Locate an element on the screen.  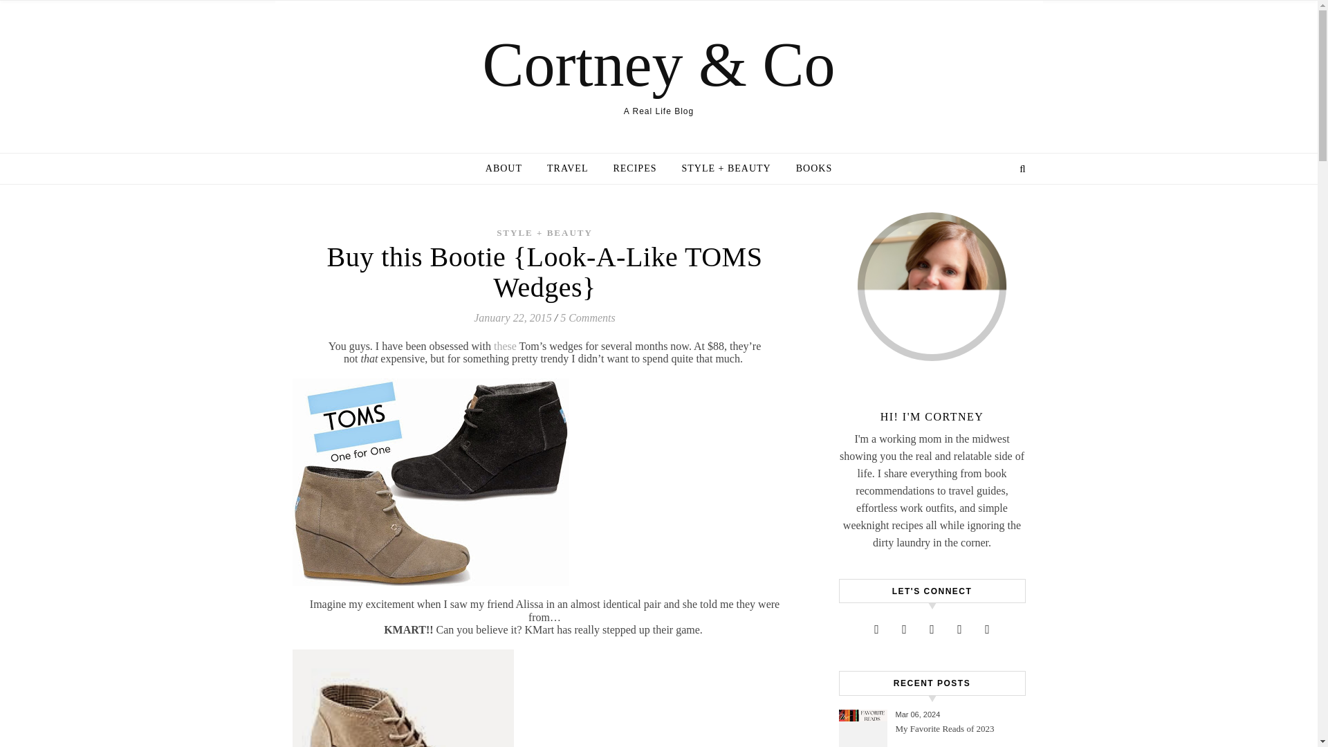
ABOUT is located at coordinates (509, 169).